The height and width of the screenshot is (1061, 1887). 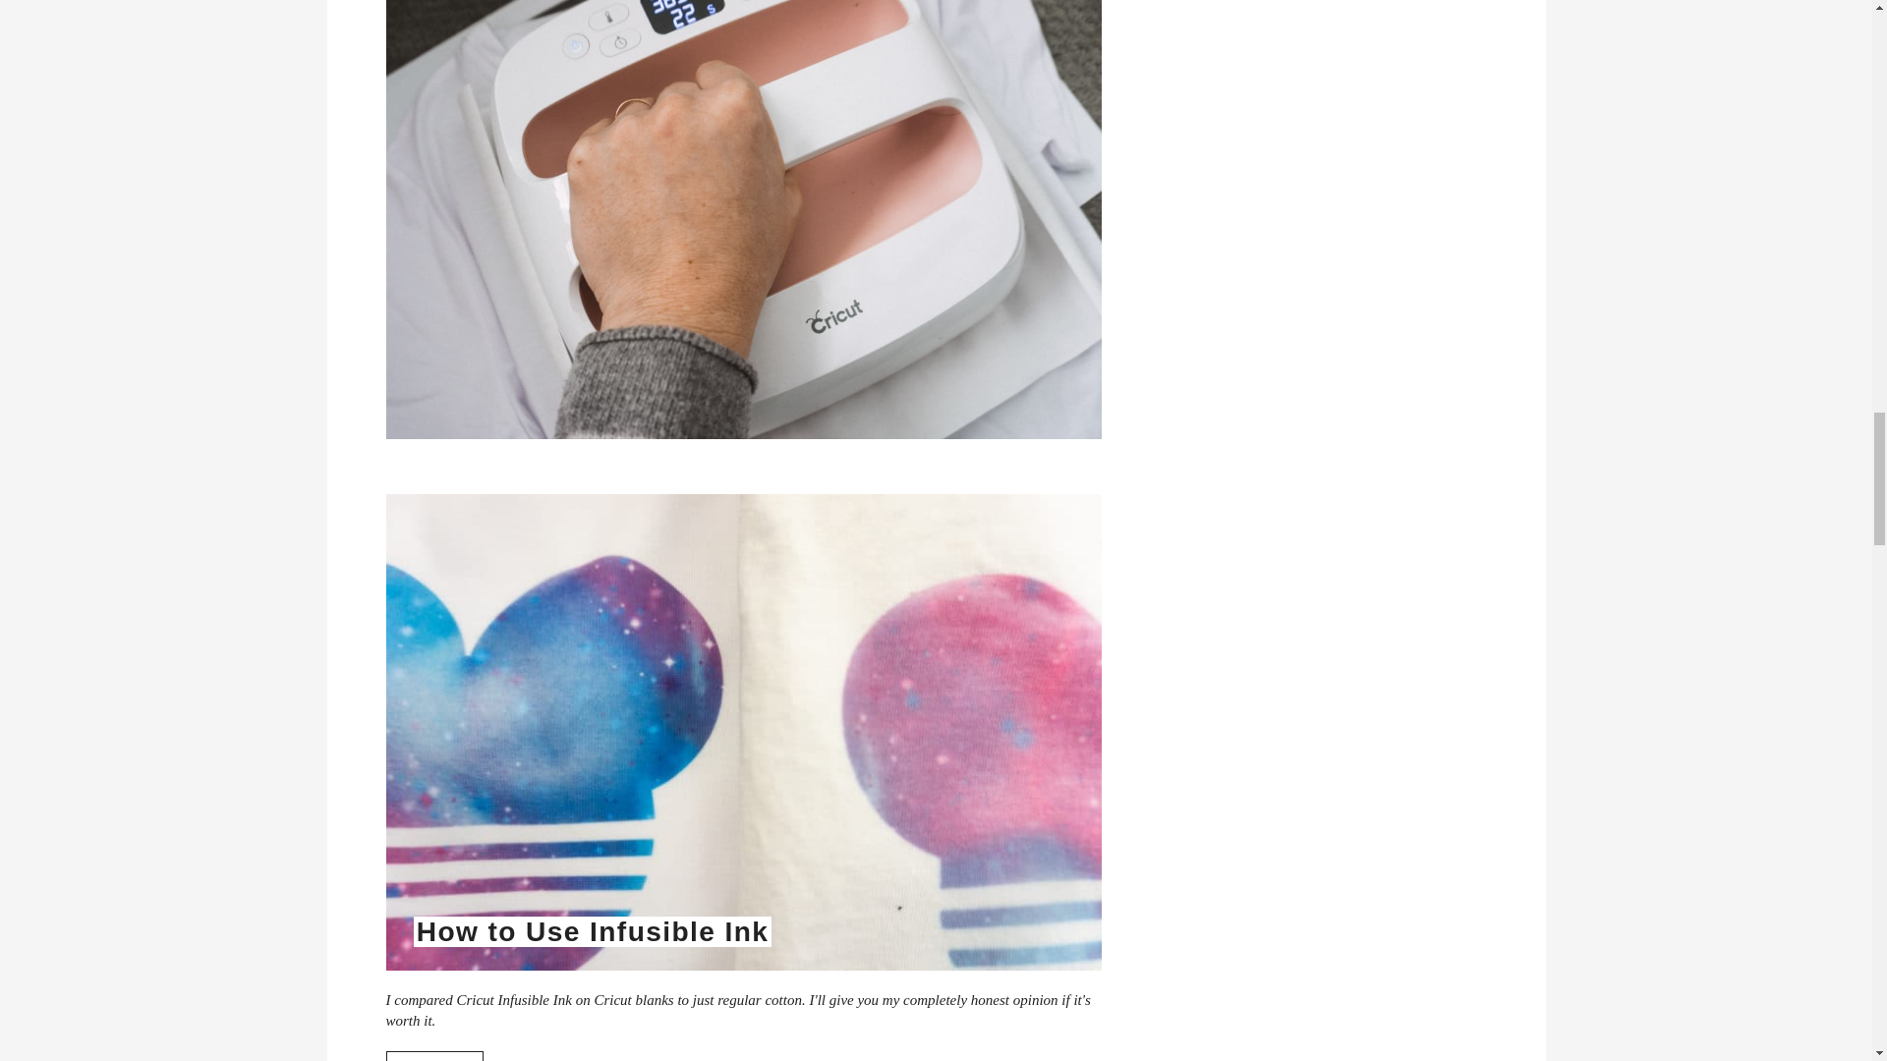 What do you see at coordinates (433, 1056) in the screenshot?
I see `PRINT` at bounding box center [433, 1056].